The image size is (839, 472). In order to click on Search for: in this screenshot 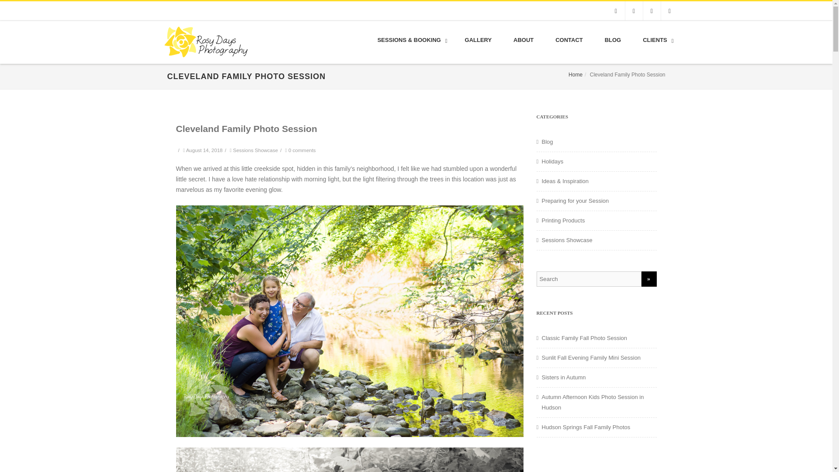, I will do `click(589, 279)`.